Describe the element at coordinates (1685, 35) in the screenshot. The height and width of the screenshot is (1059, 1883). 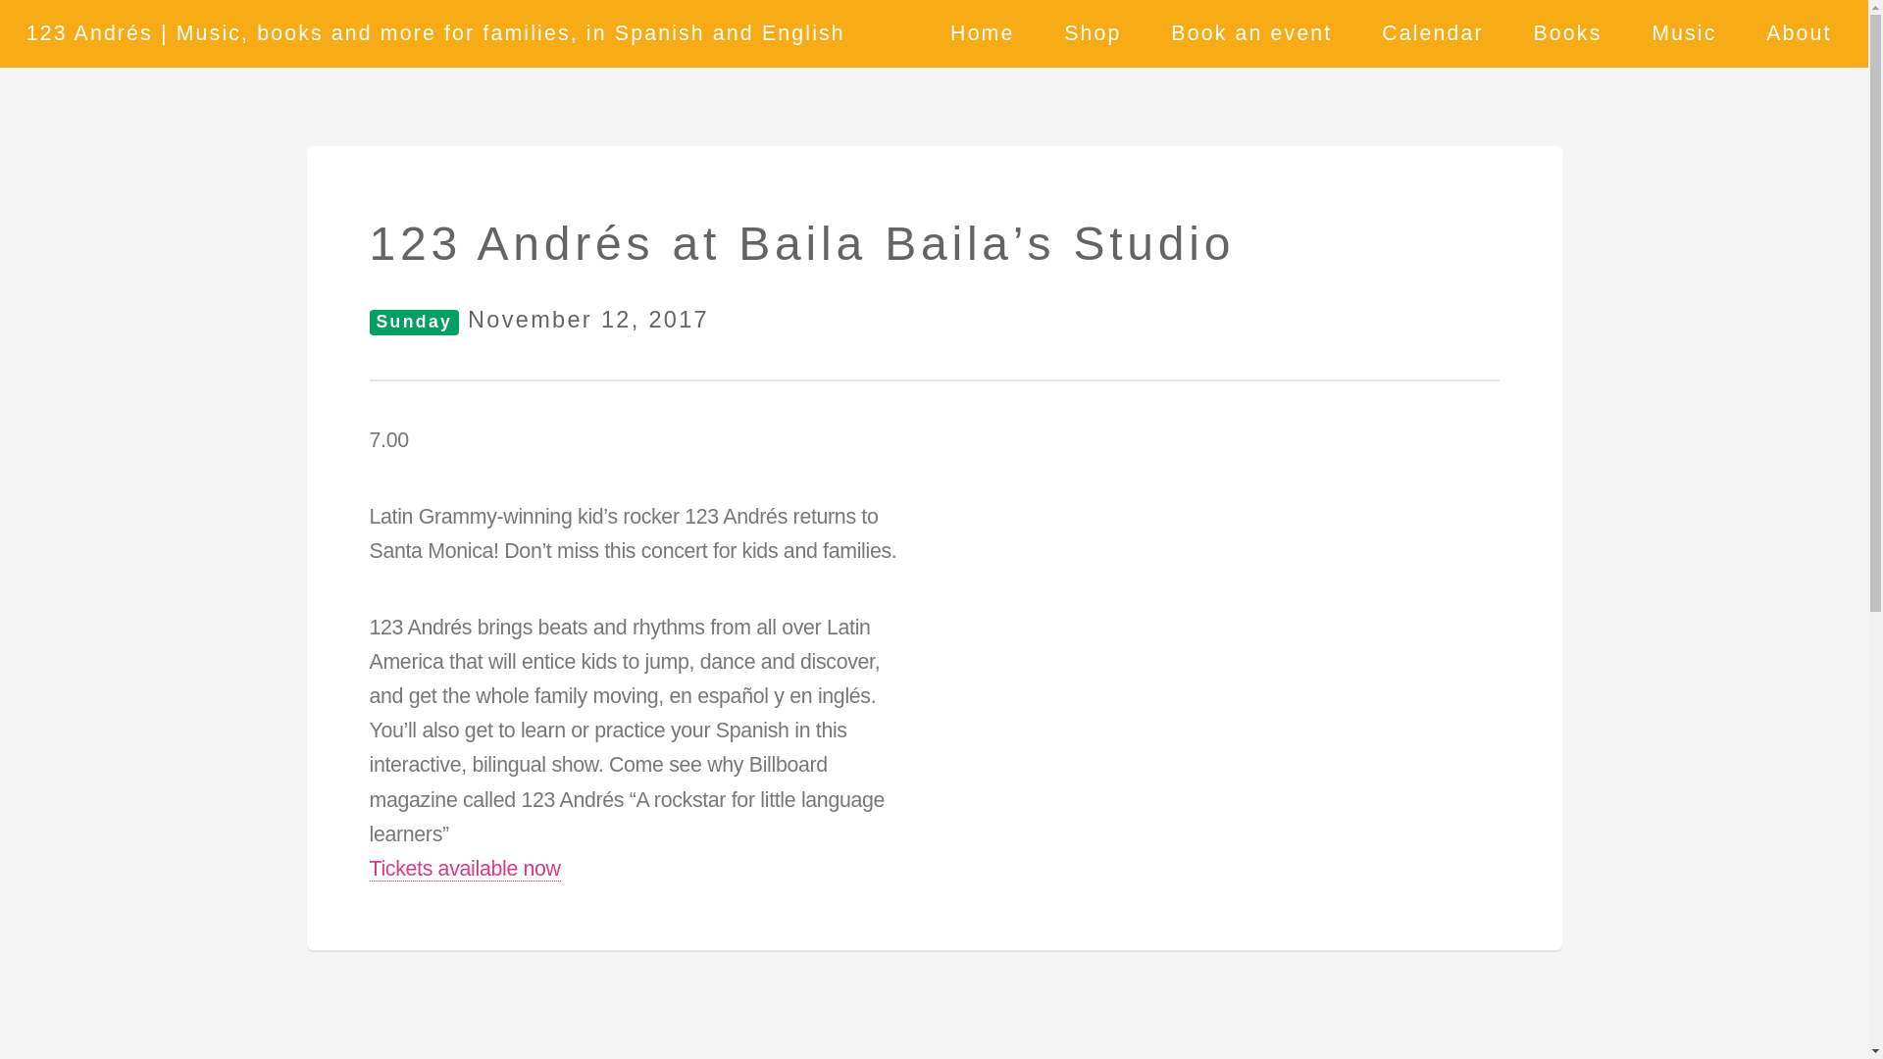
I see `Music` at that location.